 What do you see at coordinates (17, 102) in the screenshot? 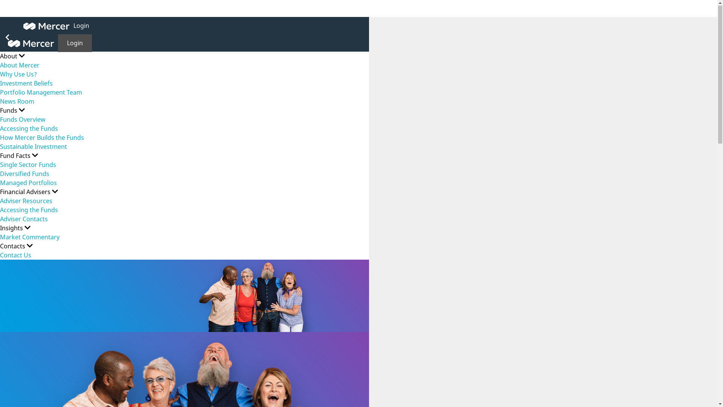
I see `News Room` at bounding box center [17, 102].